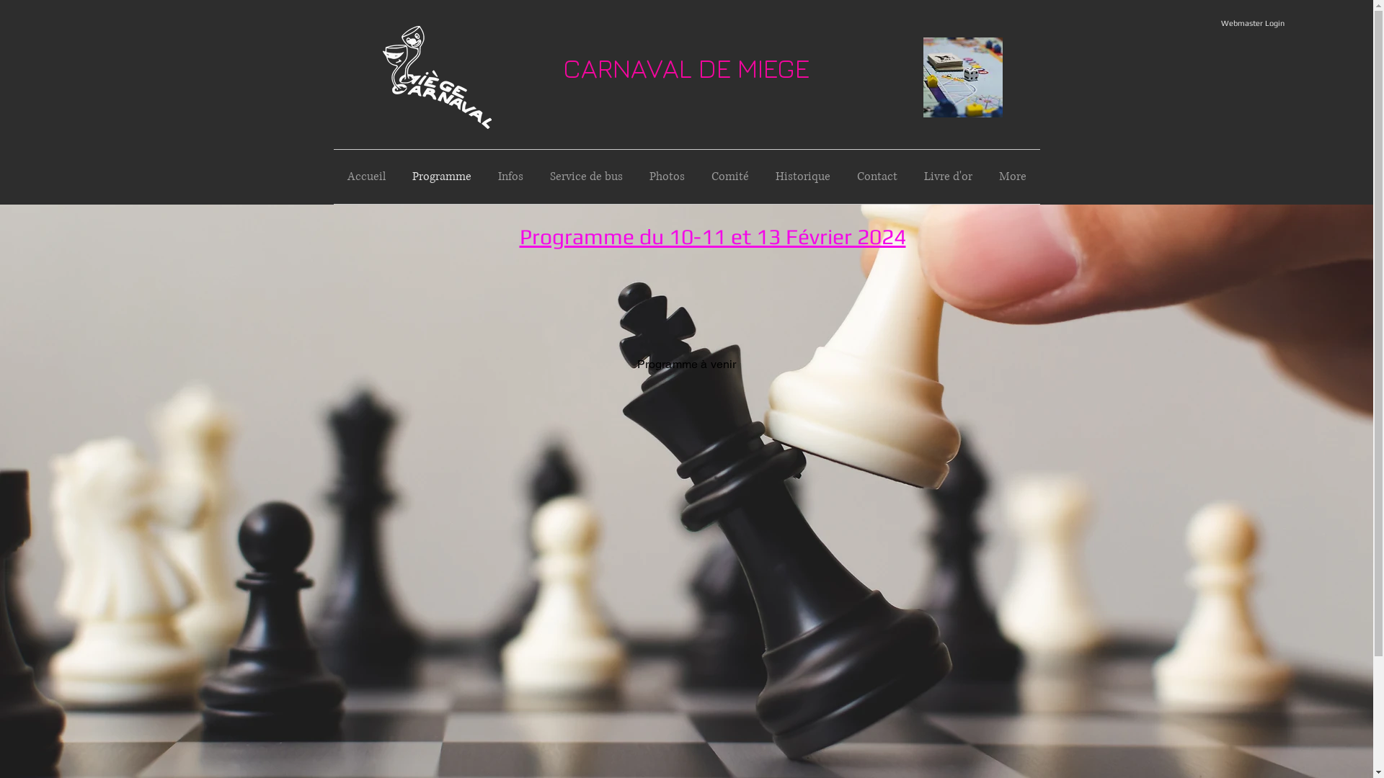 This screenshot has width=1384, height=778. I want to click on Historique, so click(803, 177).